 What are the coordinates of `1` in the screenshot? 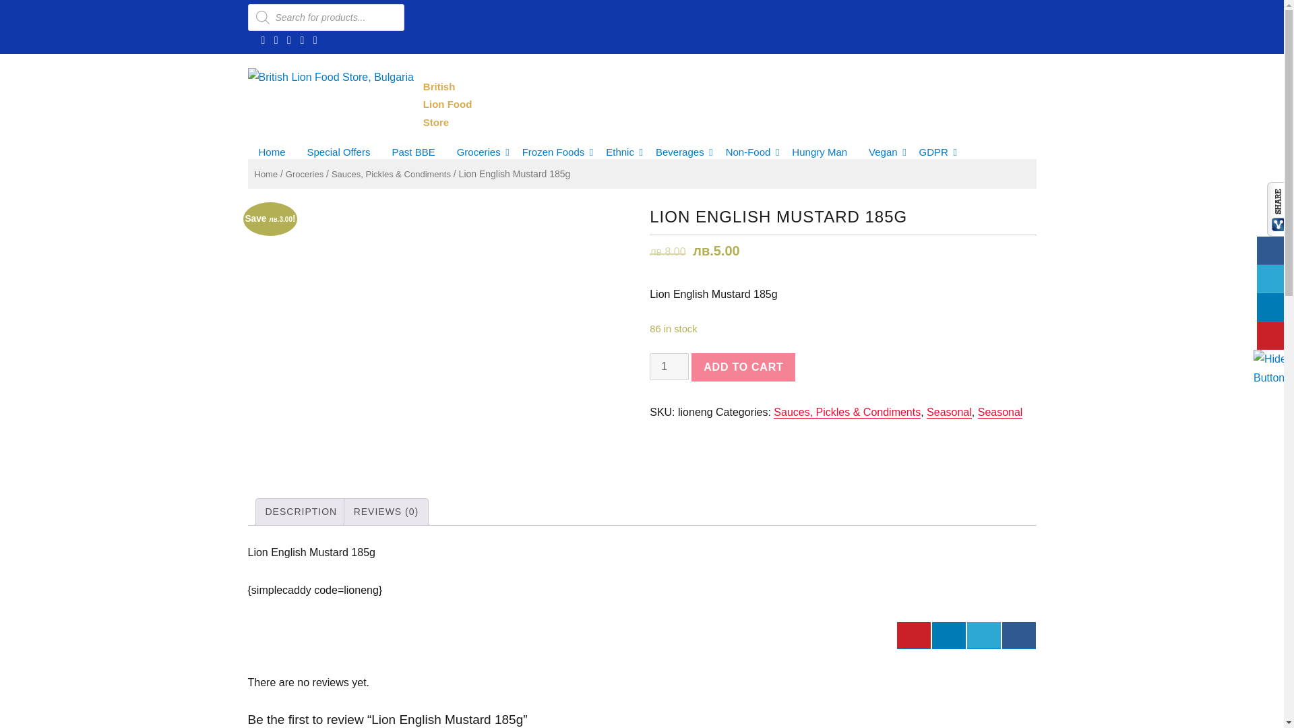 It's located at (669, 366).